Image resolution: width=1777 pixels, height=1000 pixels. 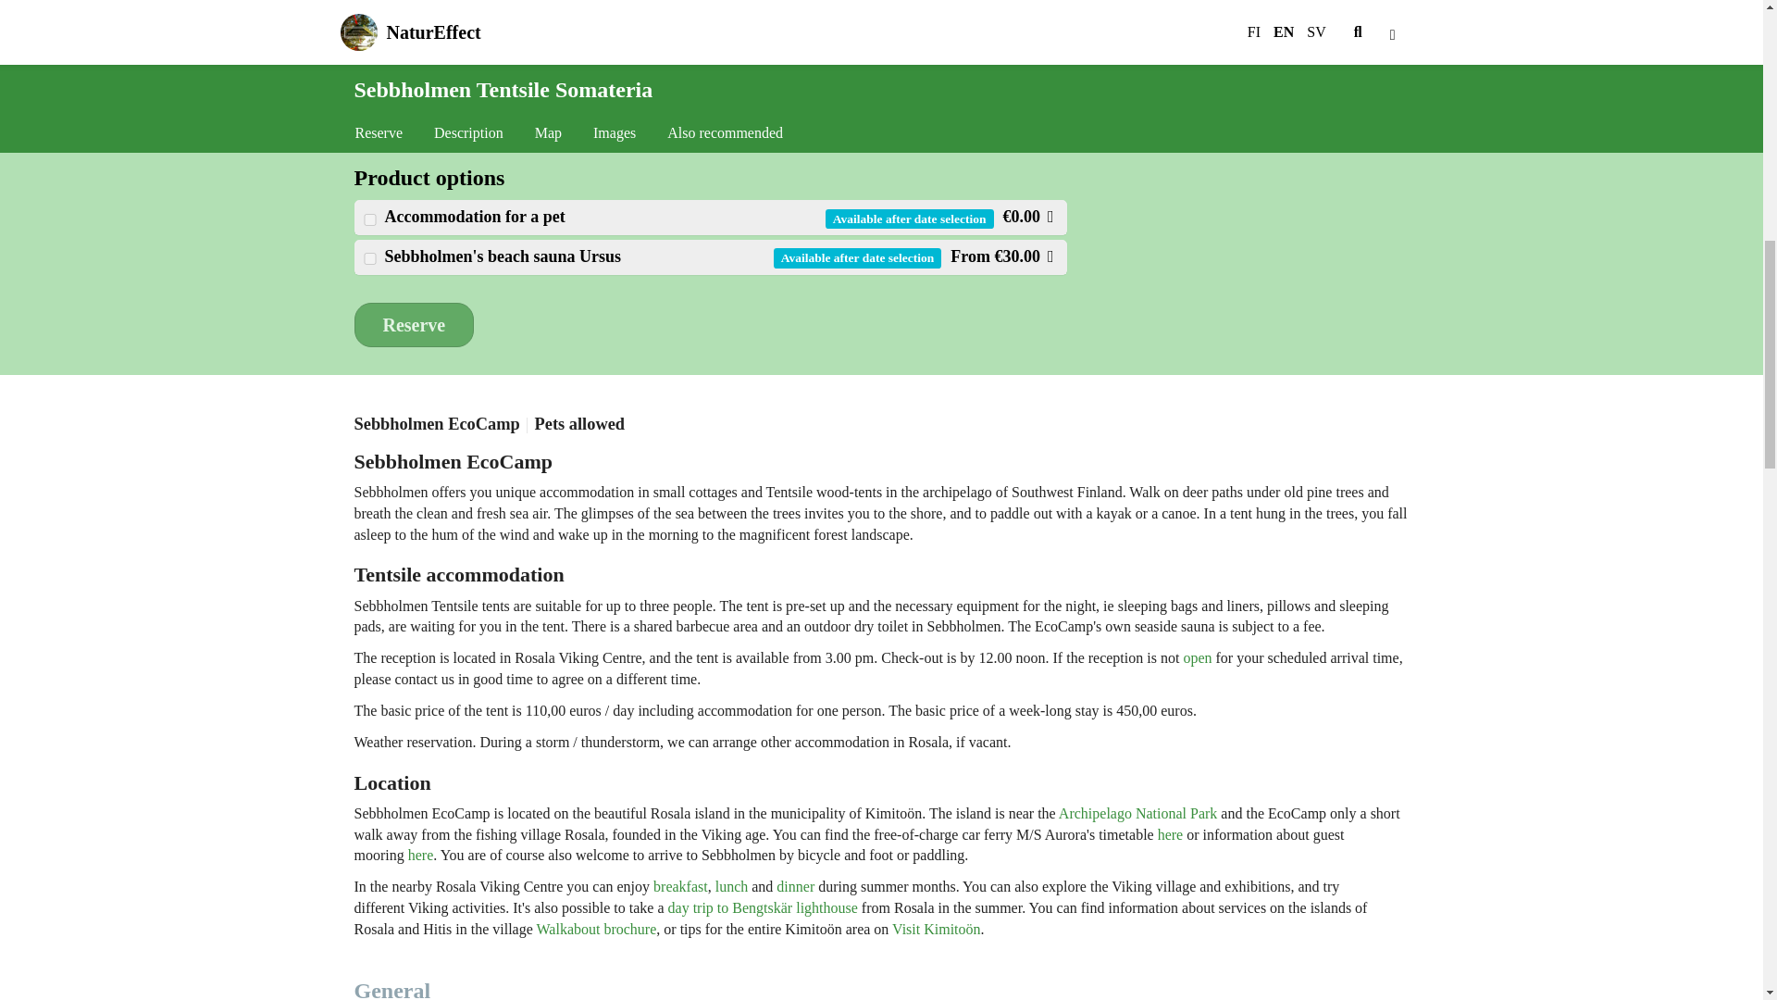 I want to click on Archipelago National Park, so click(x=1138, y=813).